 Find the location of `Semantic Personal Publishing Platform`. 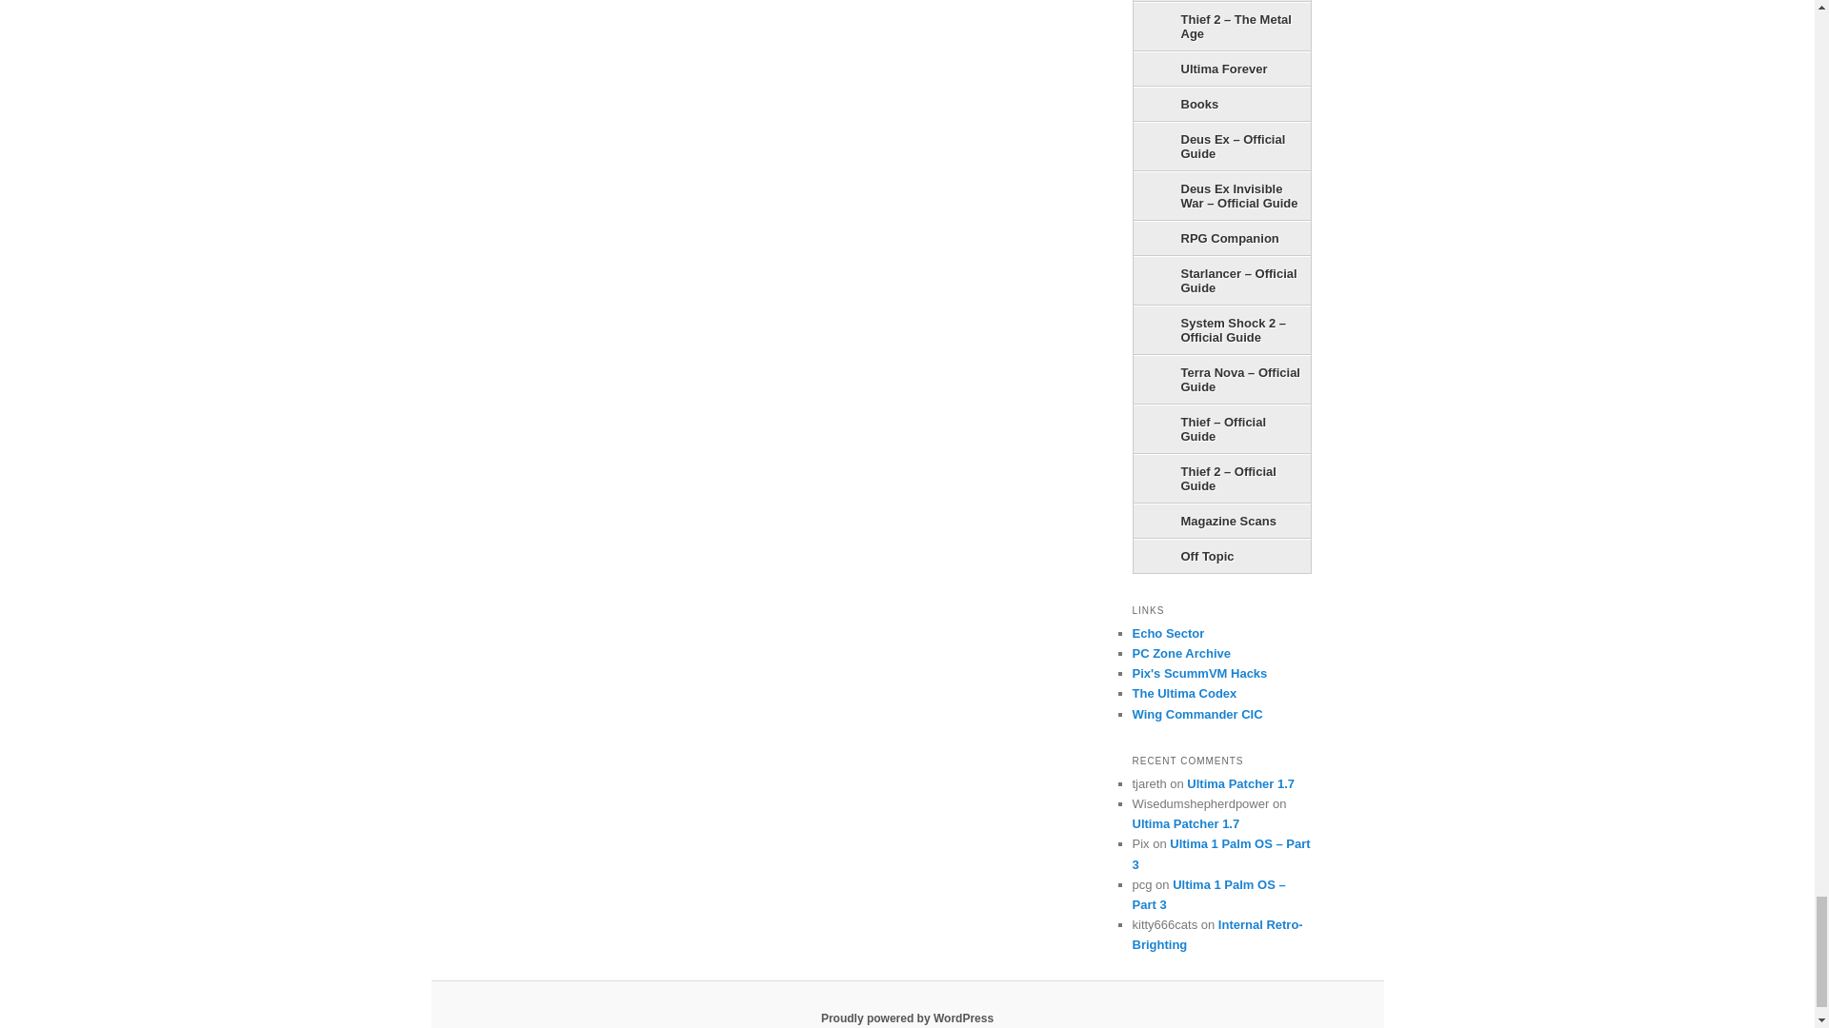

Semantic Personal Publishing Platform is located at coordinates (907, 1018).